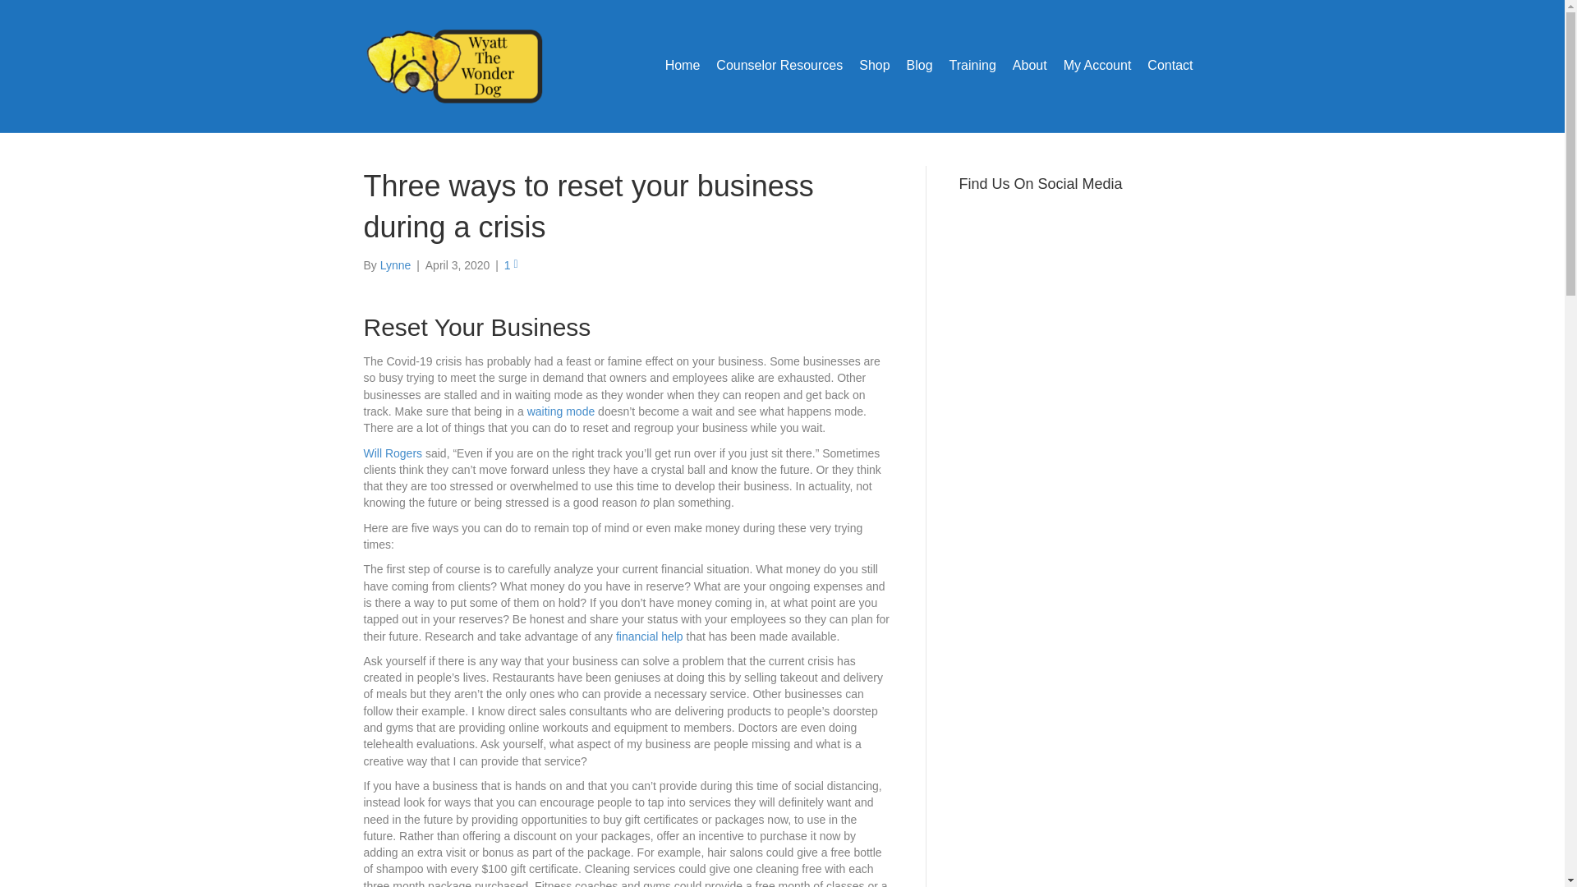 This screenshot has height=887, width=1577. I want to click on financial help, so click(651, 636).